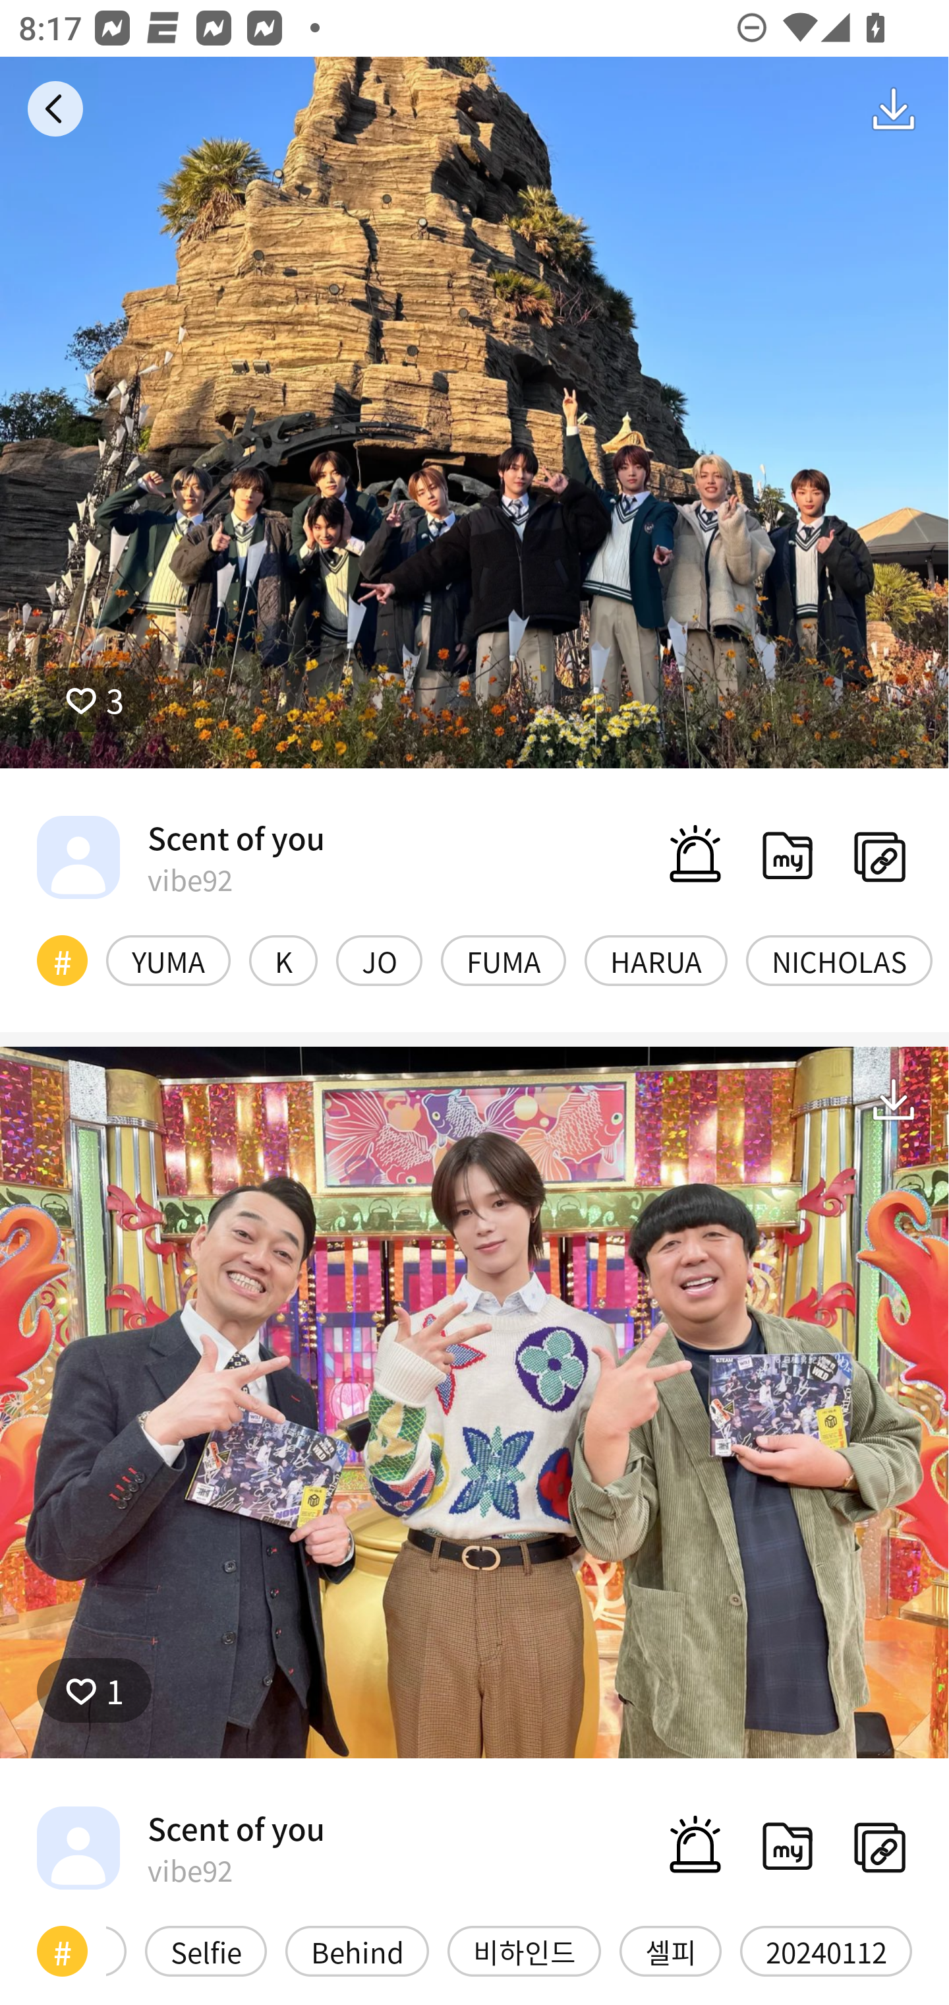 The width and height of the screenshot is (949, 2005). What do you see at coordinates (378, 960) in the screenshot?
I see `JO` at bounding box center [378, 960].